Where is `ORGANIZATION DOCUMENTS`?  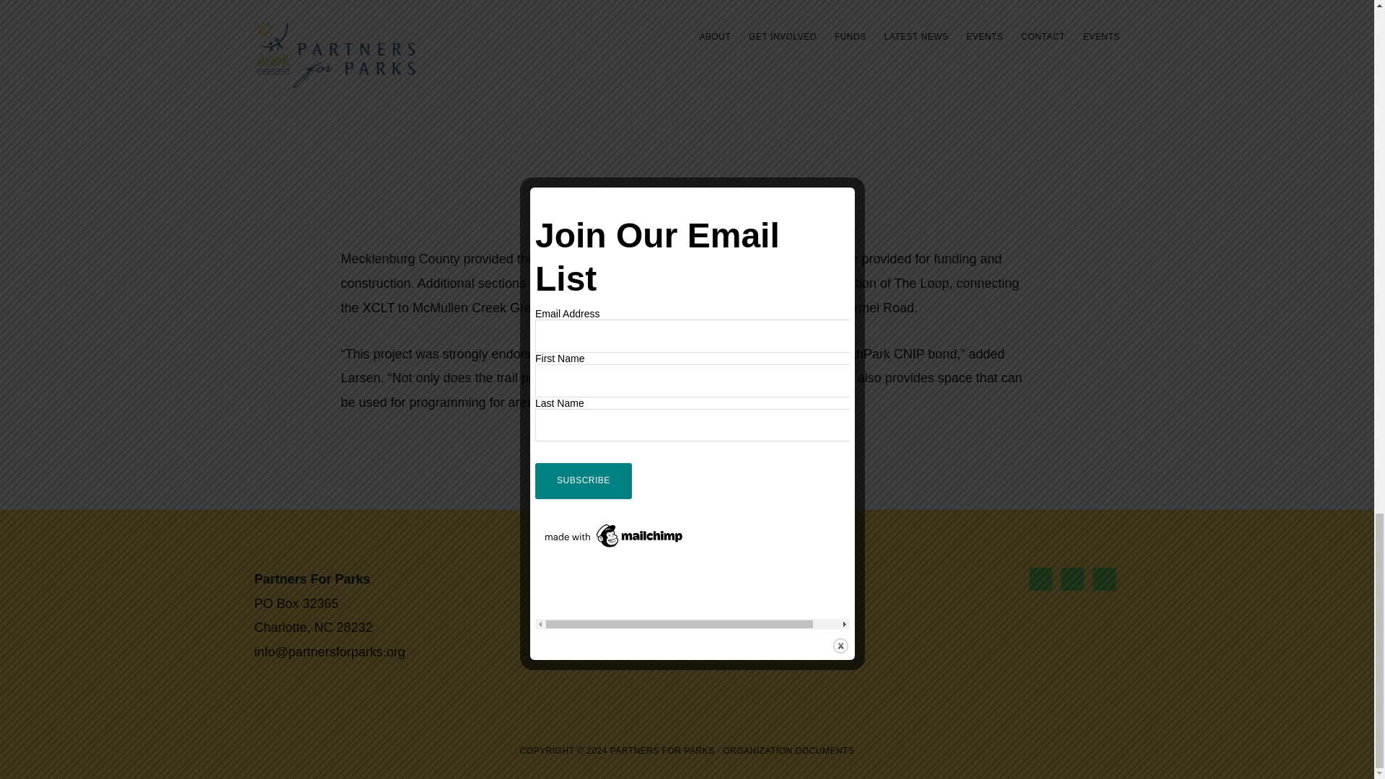
ORGANIZATION DOCUMENTS is located at coordinates (788, 750).